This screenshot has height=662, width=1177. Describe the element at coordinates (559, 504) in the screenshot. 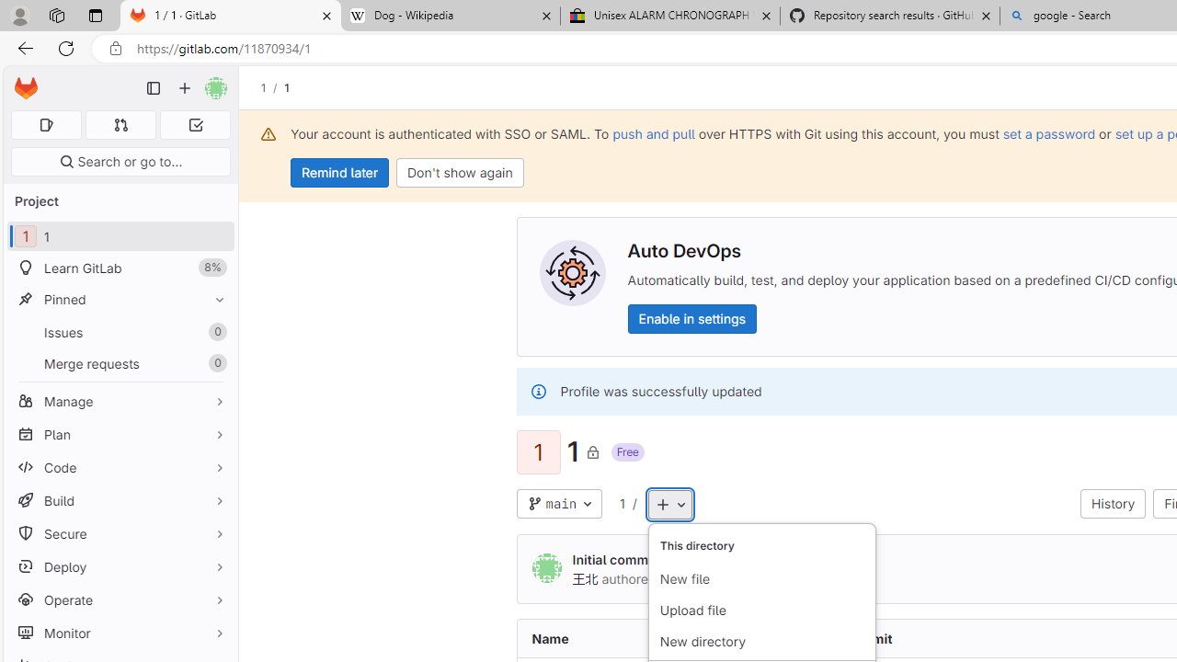

I see `main` at that location.